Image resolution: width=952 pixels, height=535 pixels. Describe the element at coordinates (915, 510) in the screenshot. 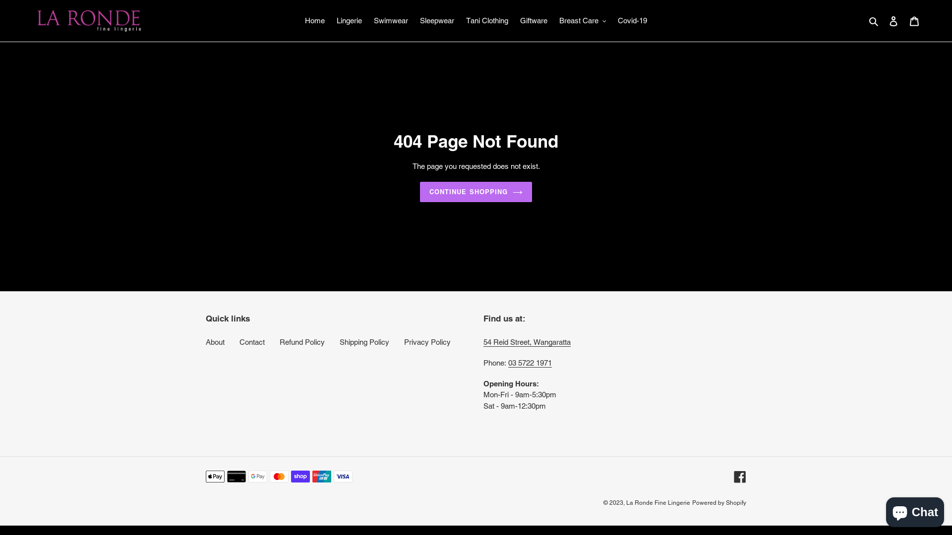

I see `Shopify online store chat` at that location.